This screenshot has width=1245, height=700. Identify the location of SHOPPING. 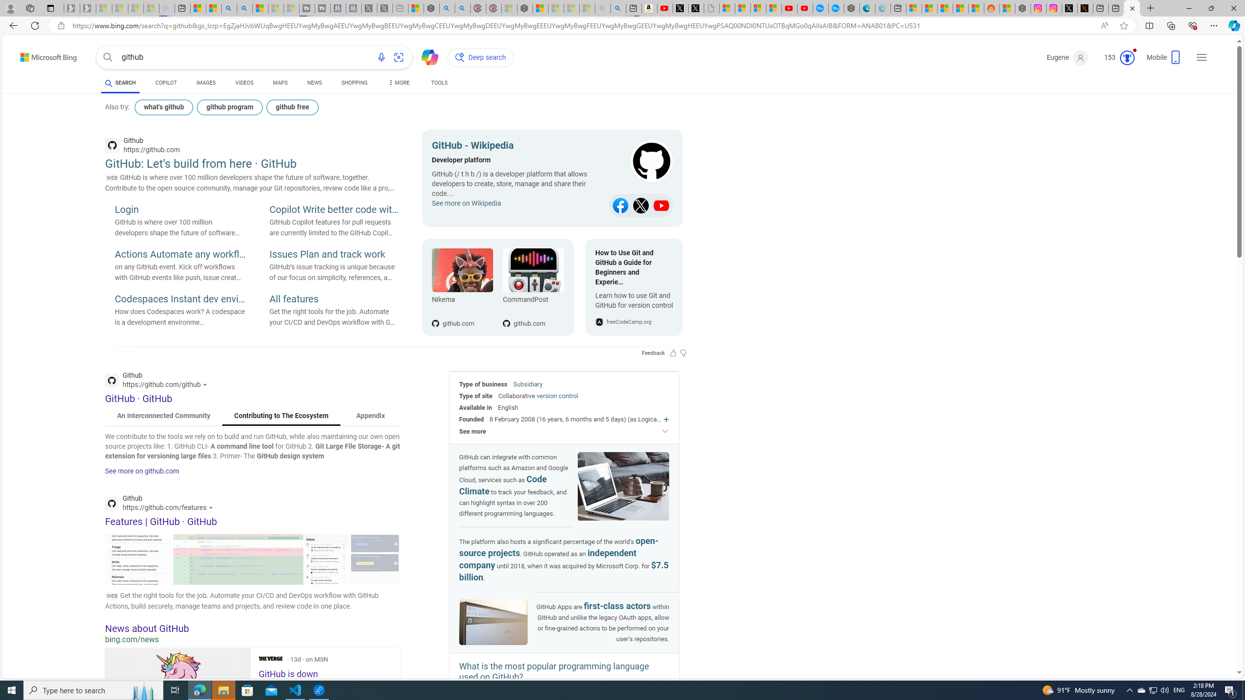
(355, 84).